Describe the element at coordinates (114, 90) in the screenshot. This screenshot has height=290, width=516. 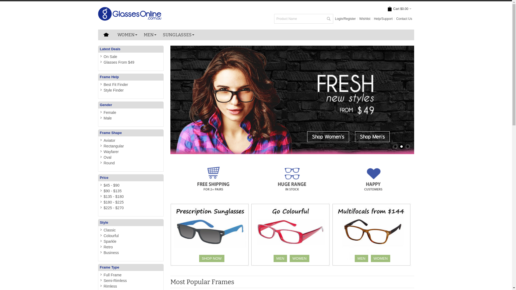
I see `Style Finder` at that location.